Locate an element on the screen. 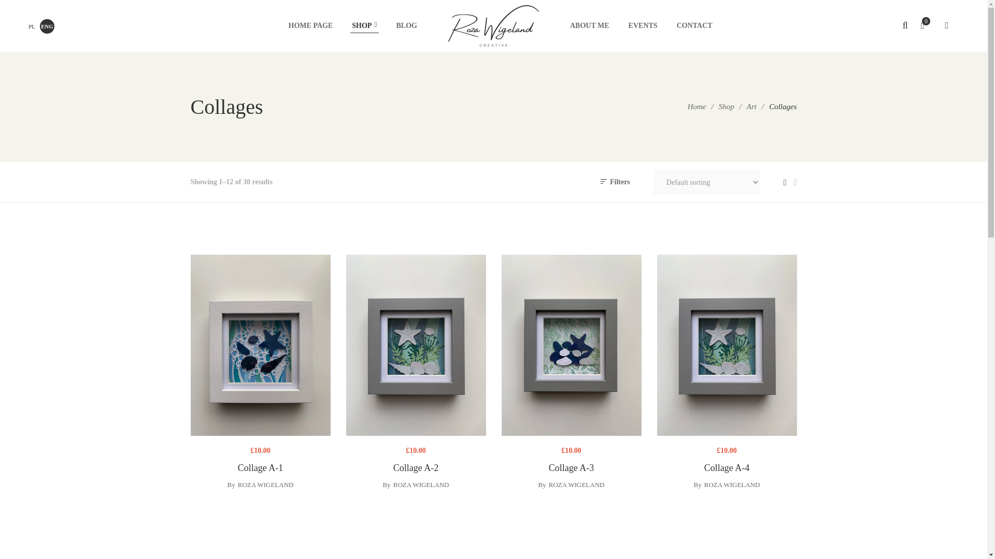 The image size is (995, 559). 0 is located at coordinates (927, 26).